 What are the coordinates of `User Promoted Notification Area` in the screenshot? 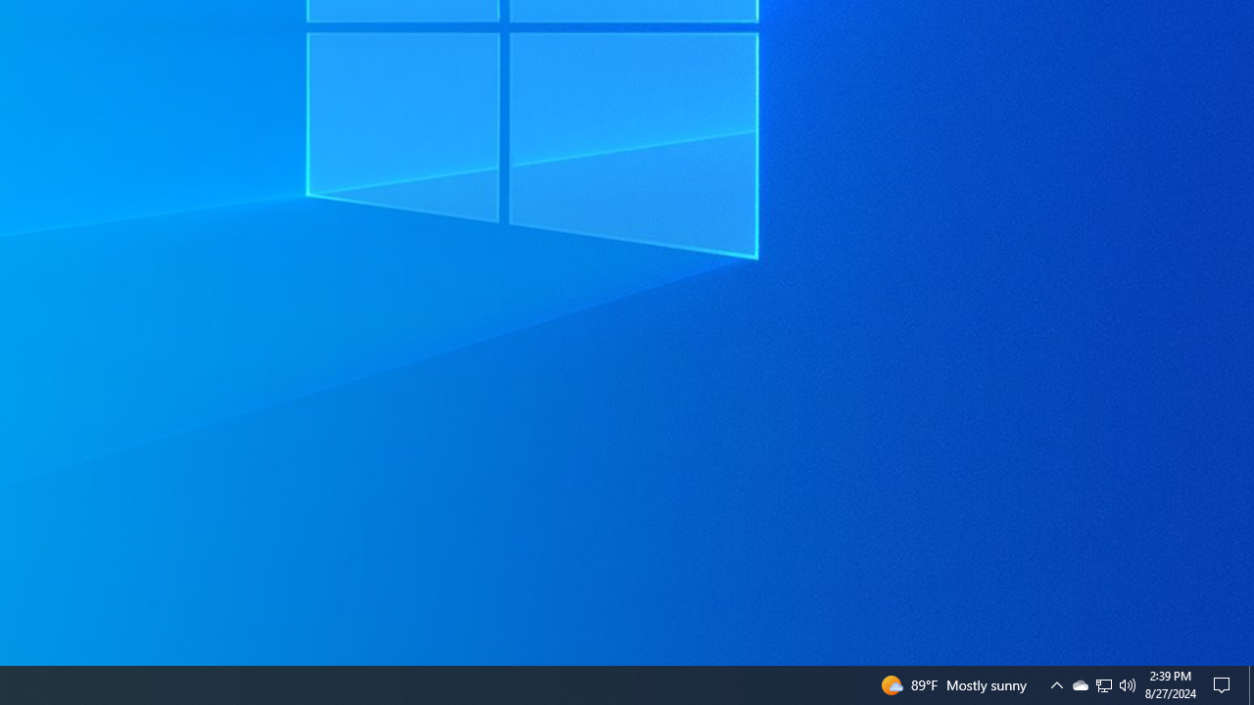 It's located at (1251, 685).